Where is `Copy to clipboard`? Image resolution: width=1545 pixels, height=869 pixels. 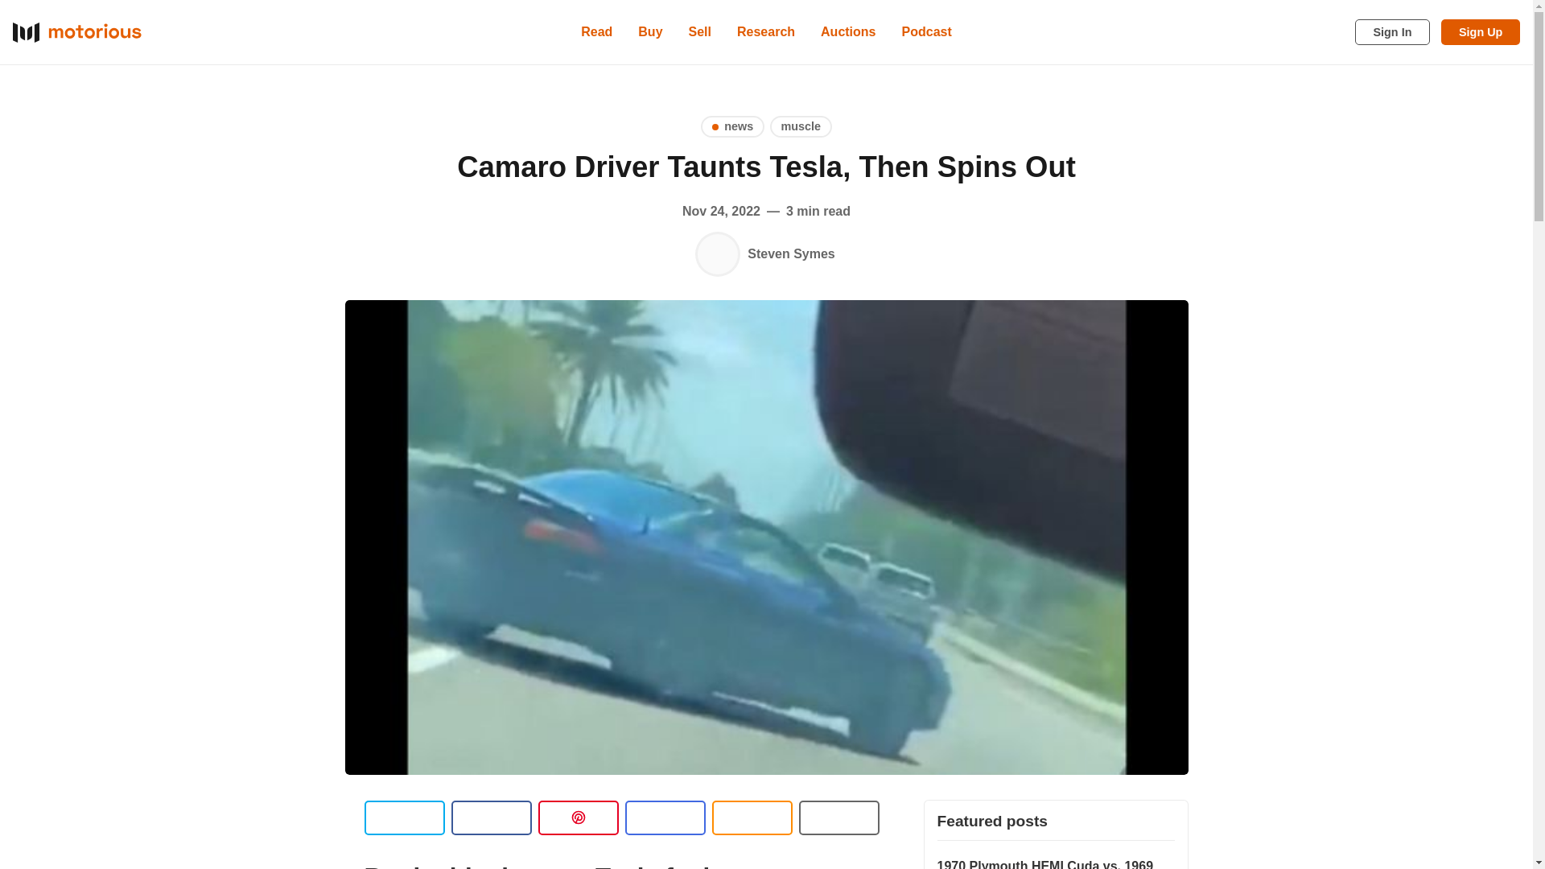 Copy to clipboard is located at coordinates (751, 818).